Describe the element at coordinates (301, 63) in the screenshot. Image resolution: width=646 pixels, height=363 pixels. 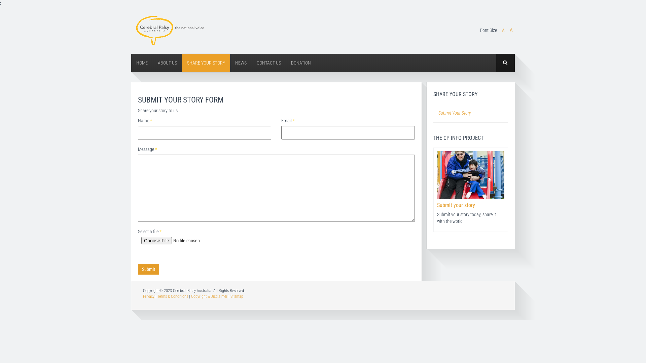
I see `DONATION` at that location.